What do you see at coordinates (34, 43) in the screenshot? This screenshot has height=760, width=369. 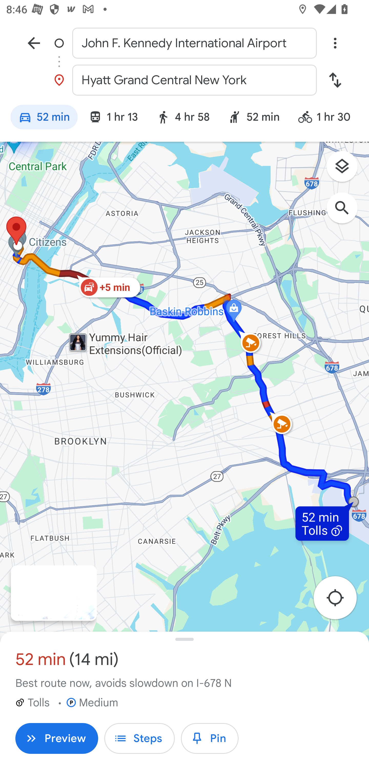 I see `Navigate up` at bounding box center [34, 43].